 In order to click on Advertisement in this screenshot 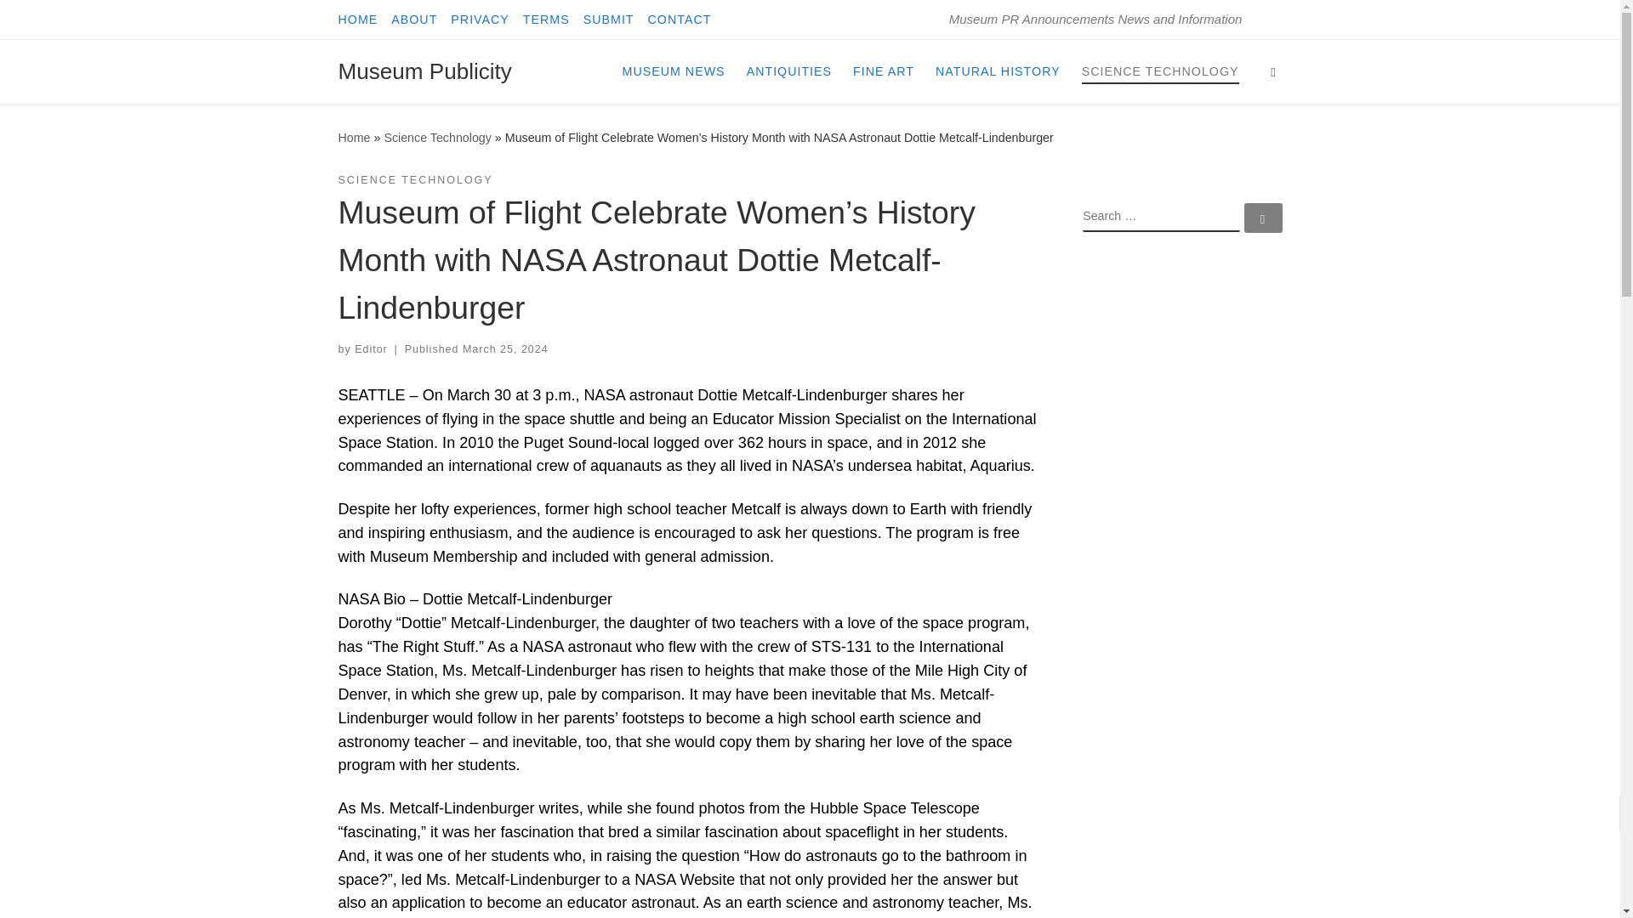, I will do `click(1182, 520)`.